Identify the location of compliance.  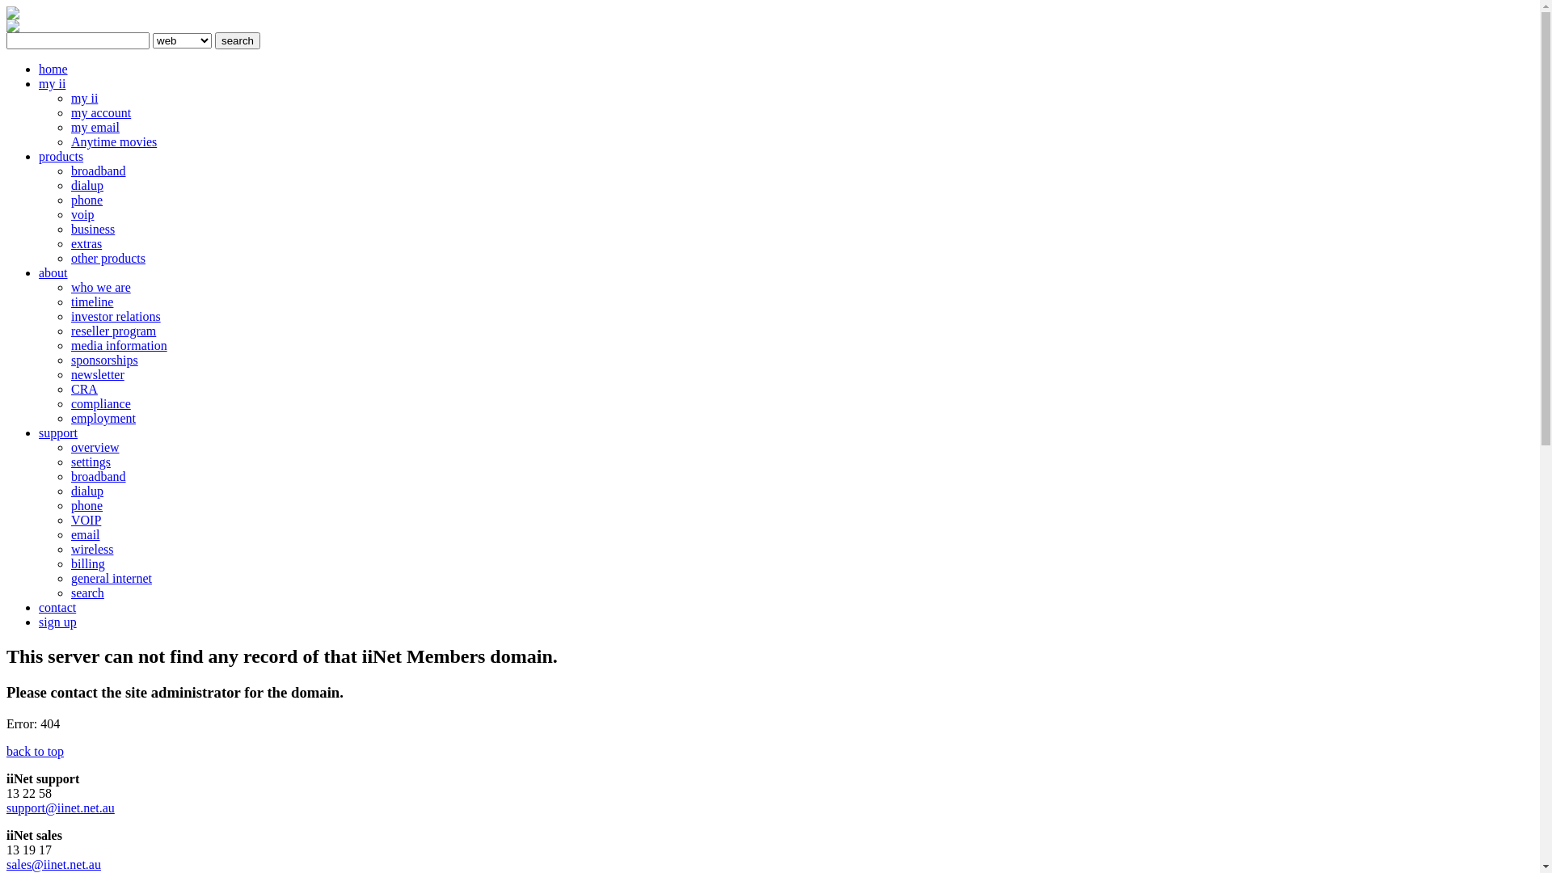
(101, 404).